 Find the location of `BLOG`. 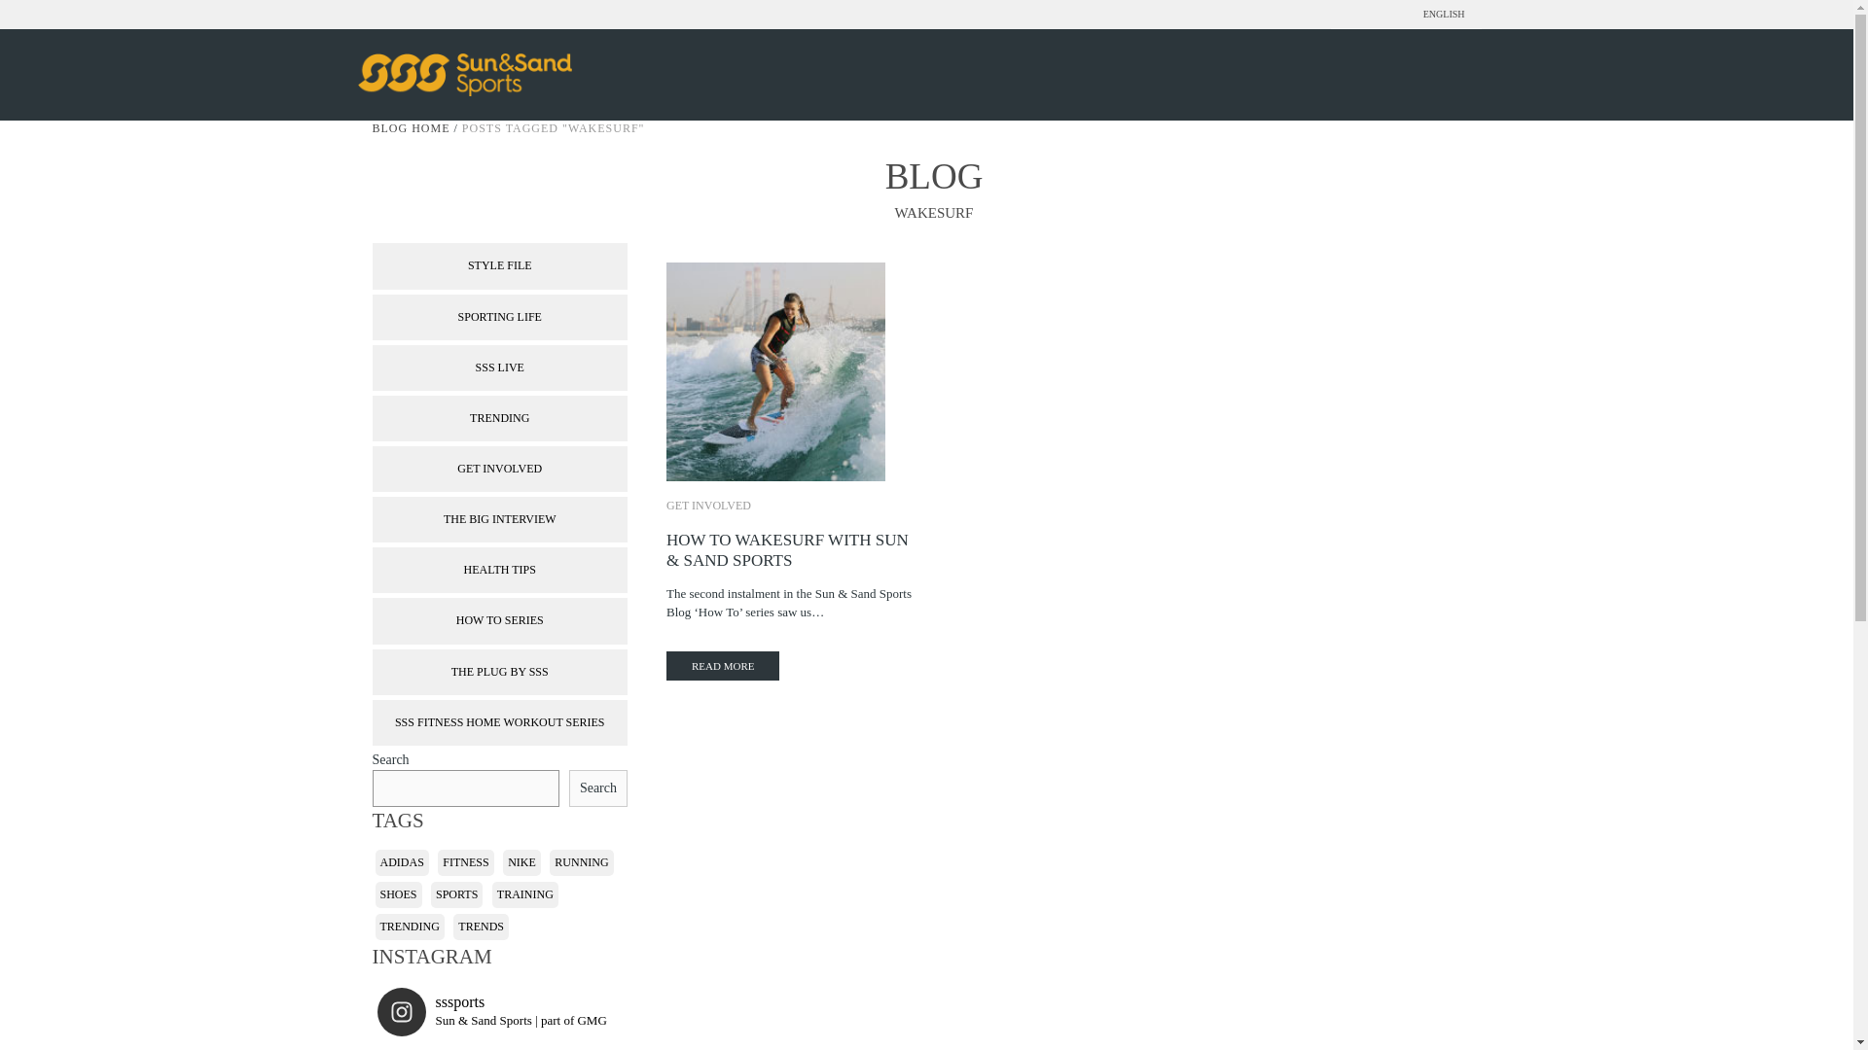

BLOG is located at coordinates (934, 175).